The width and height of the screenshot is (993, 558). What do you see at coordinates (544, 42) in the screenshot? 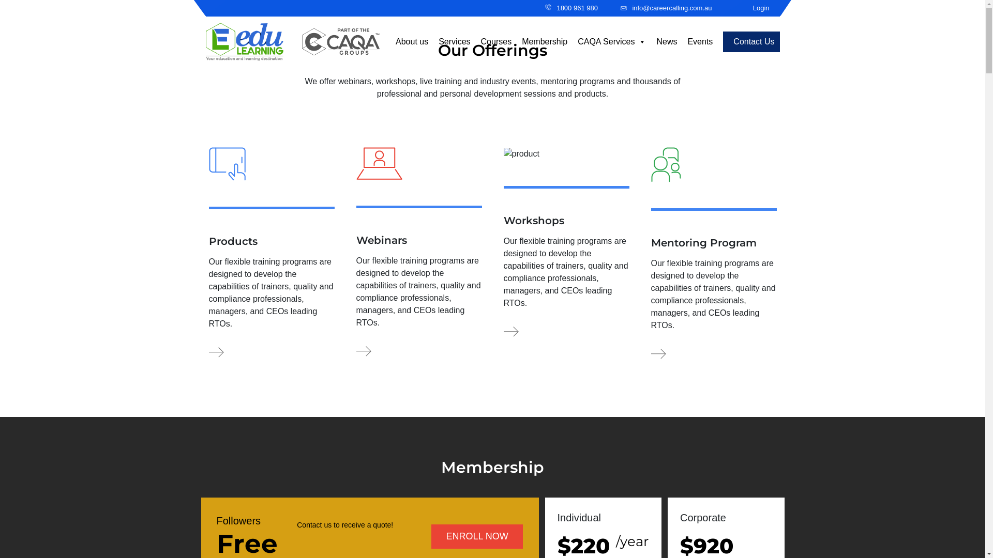
I see `Membership` at bounding box center [544, 42].